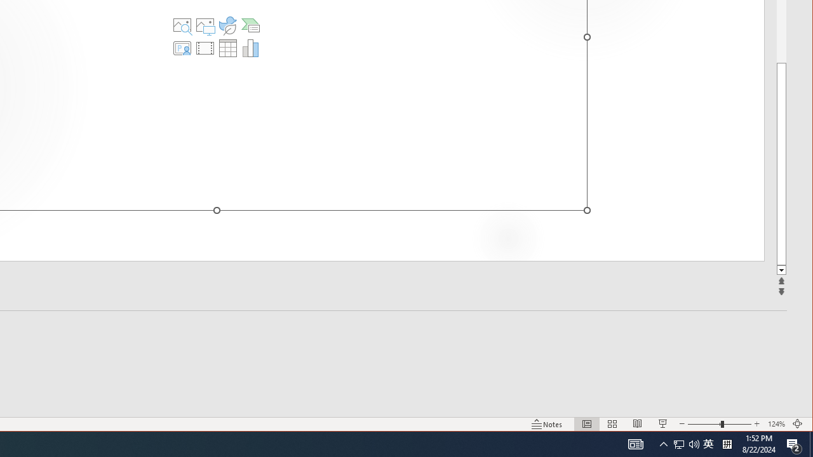 This screenshot has height=457, width=813. What do you see at coordinates (250, 48) in the screenshot?
I see `Insert Chart` at bounding box center [250, 48].